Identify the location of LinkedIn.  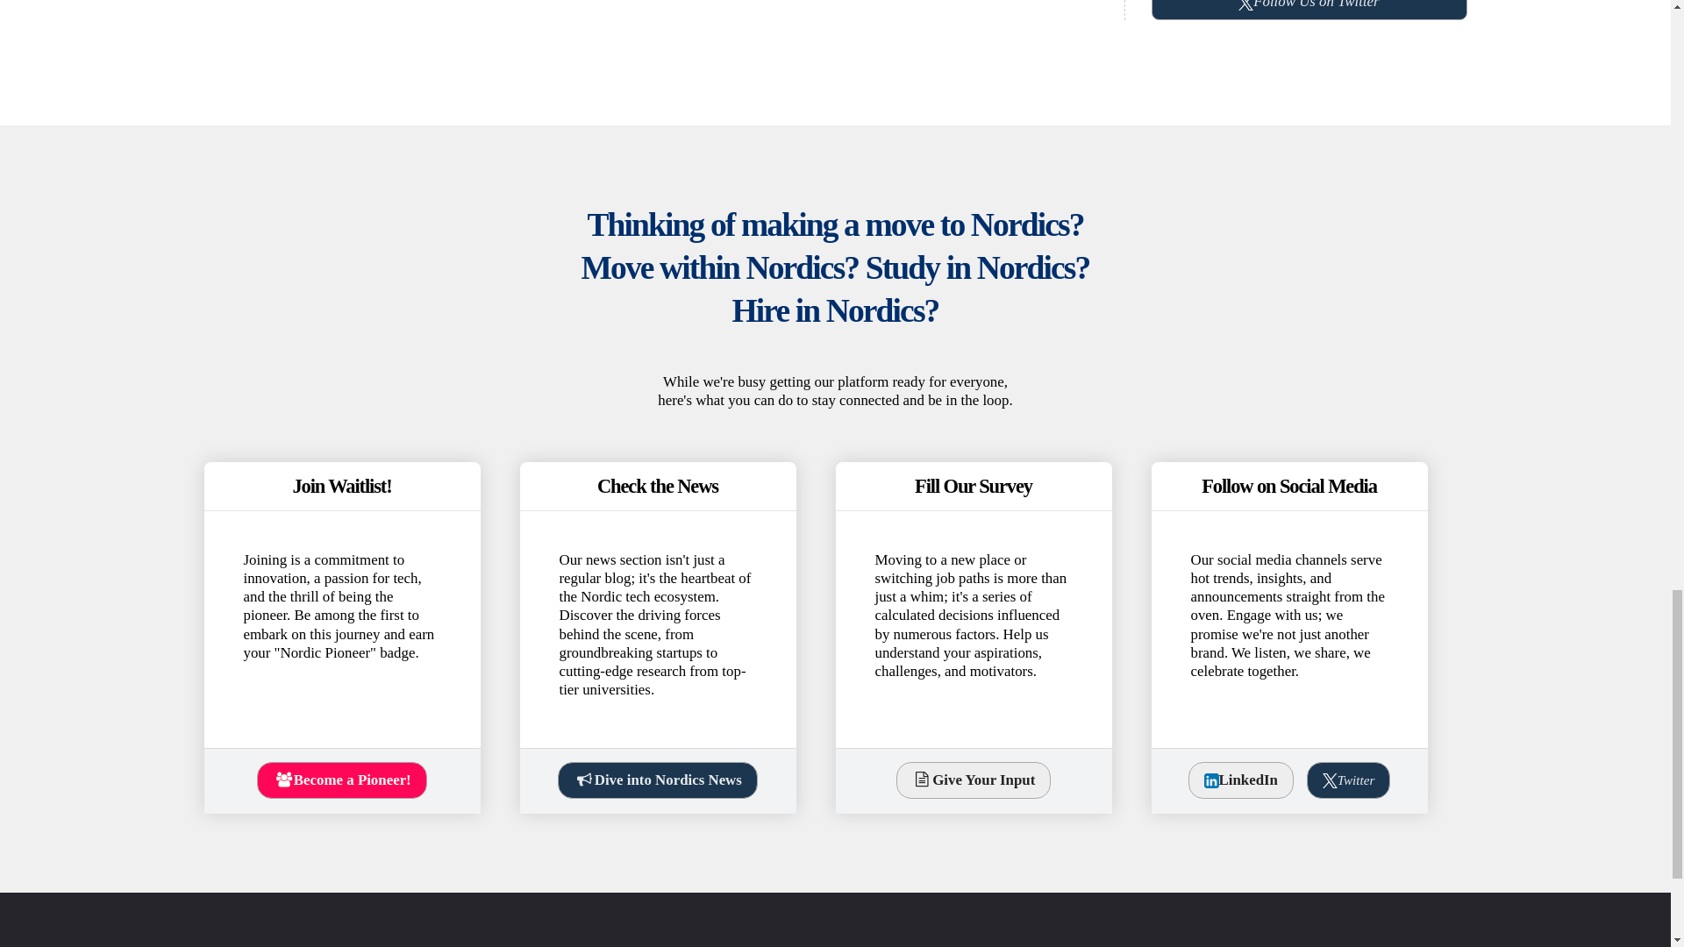
(1240, 780).